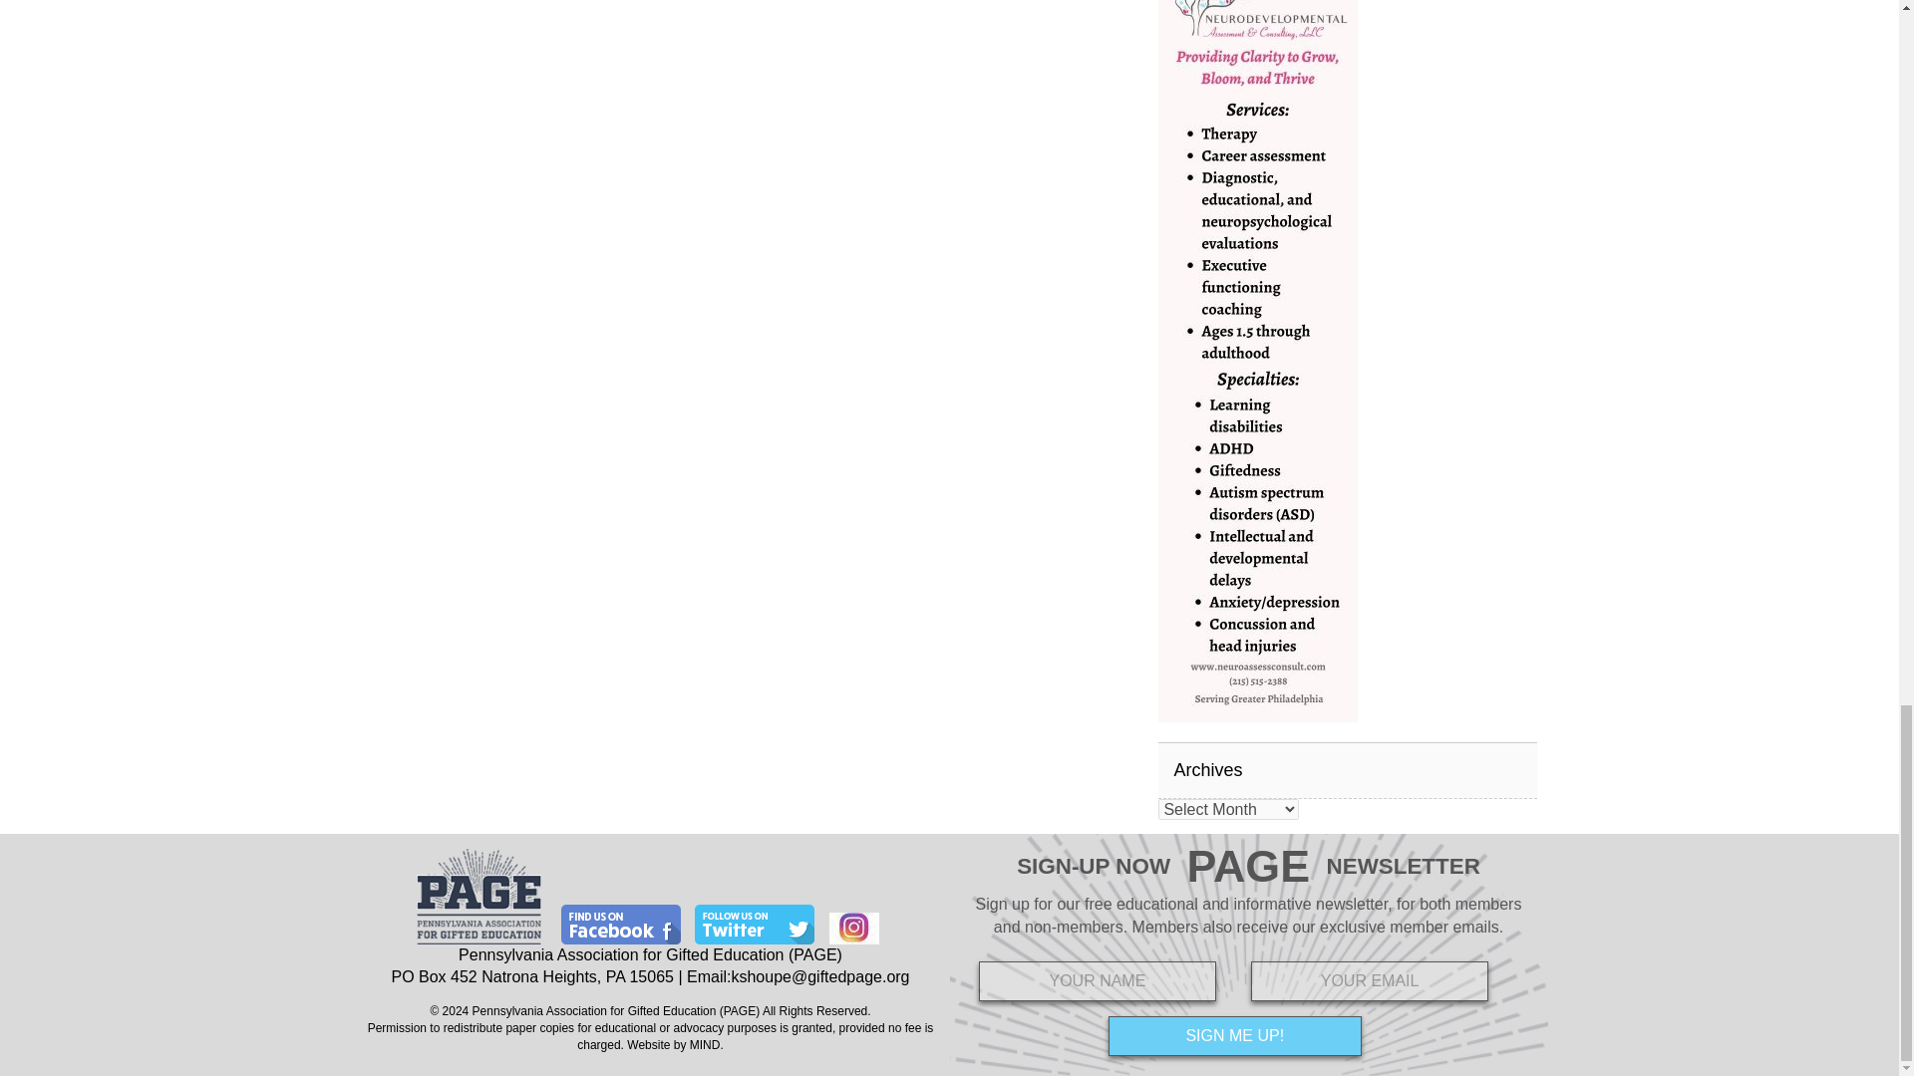 This screenshot has width=1914, height=1076. What do you see at coordinates (1234, 1035) in the screenshot?
I see `Sign Me Up!` at bounding box center [1234, 1035].